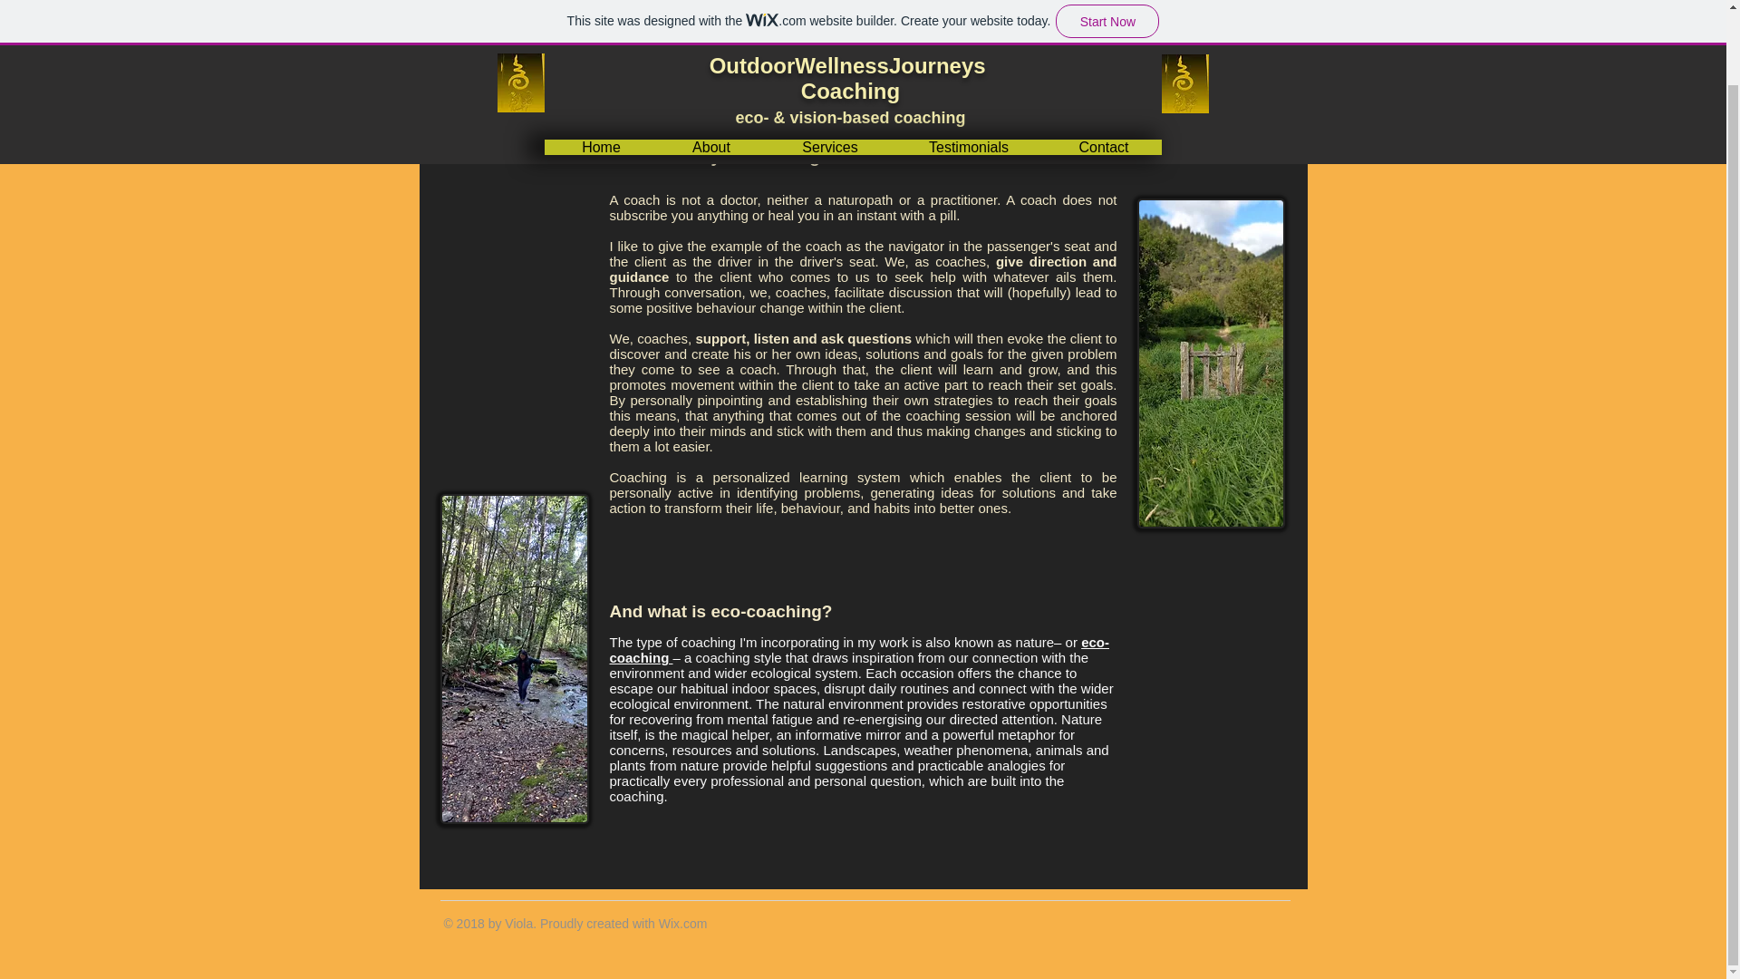 The image size is (1740, 979). I want to click on Home, so click(602, 67).